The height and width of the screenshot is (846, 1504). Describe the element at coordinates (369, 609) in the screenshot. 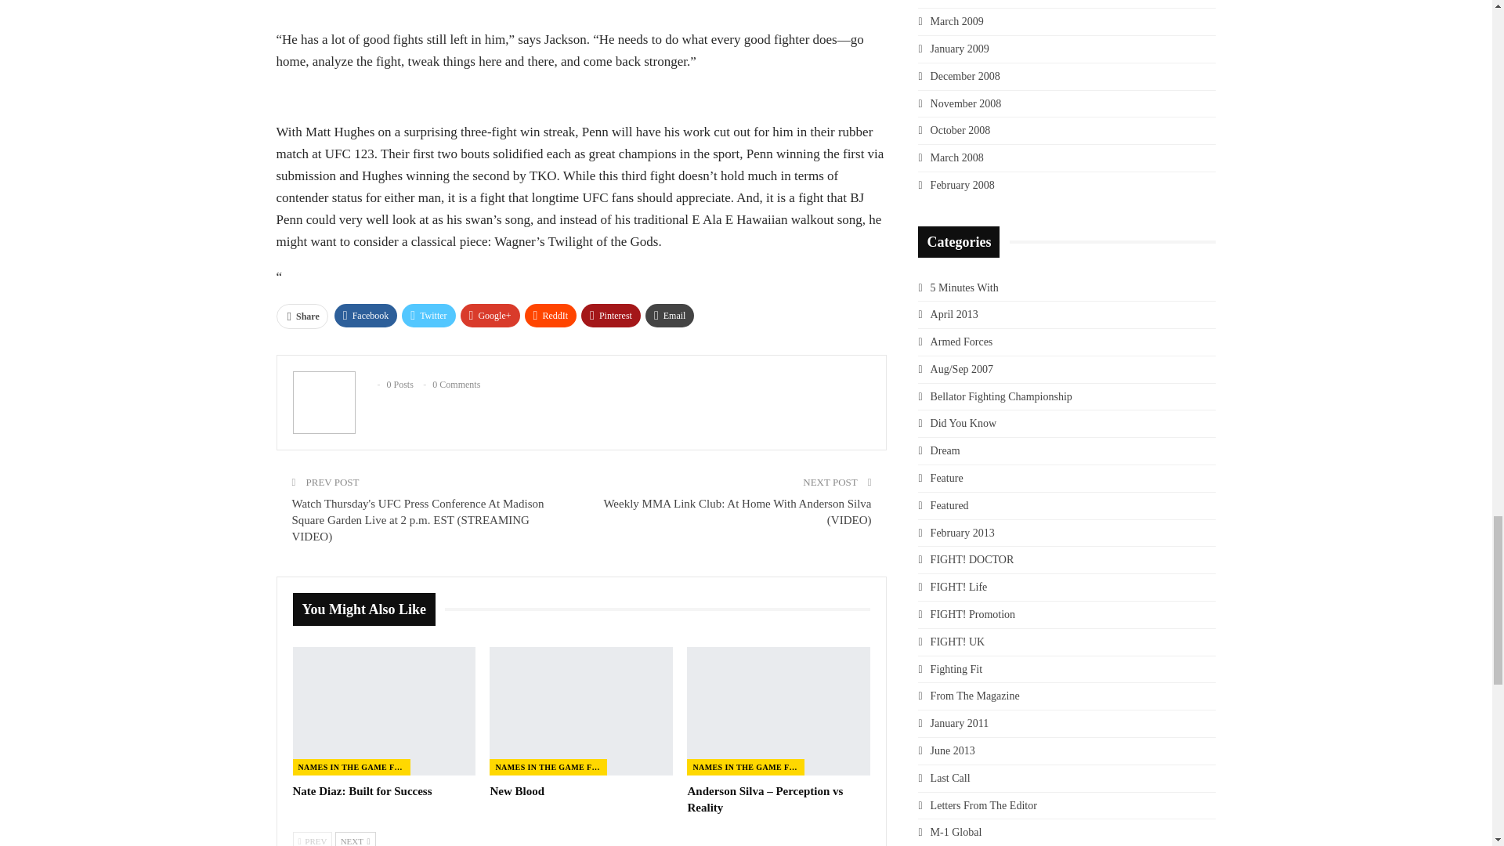

I see `You Might Also Like` at that location.